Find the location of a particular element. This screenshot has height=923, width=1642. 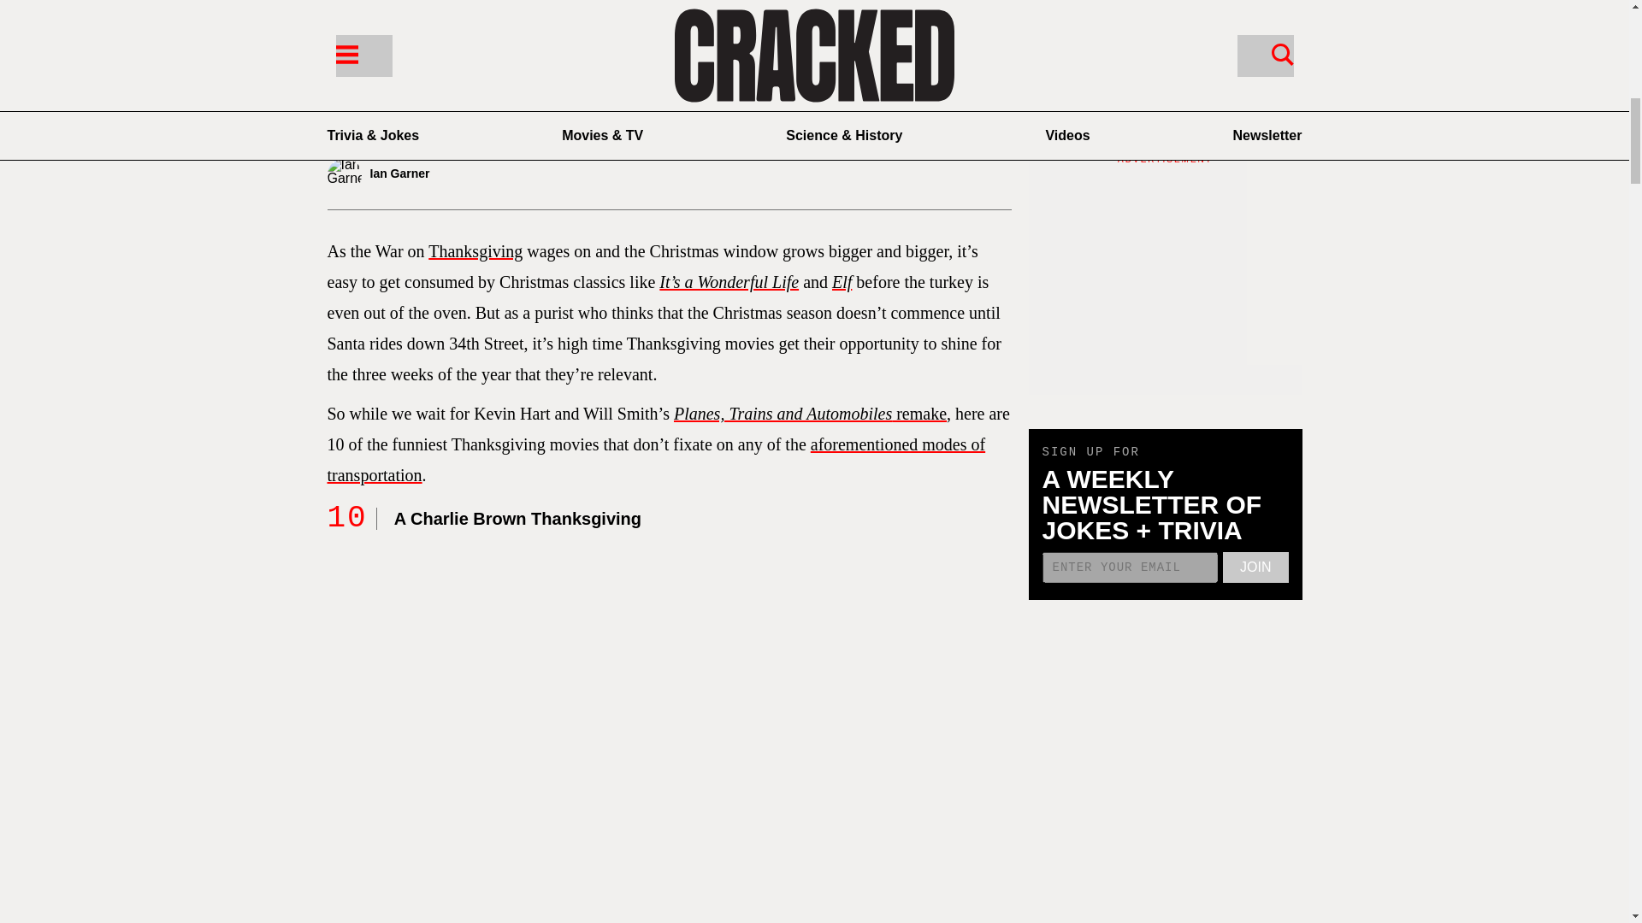

aforementioned modes of transportation is located at coordinates (656, 460).